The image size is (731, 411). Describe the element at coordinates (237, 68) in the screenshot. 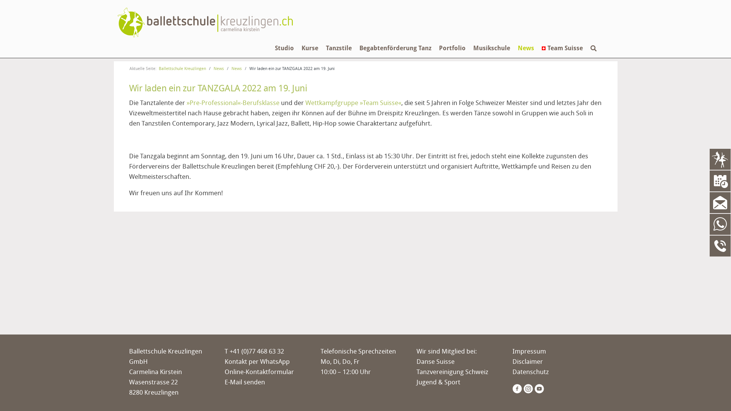

I see `News` at that location.